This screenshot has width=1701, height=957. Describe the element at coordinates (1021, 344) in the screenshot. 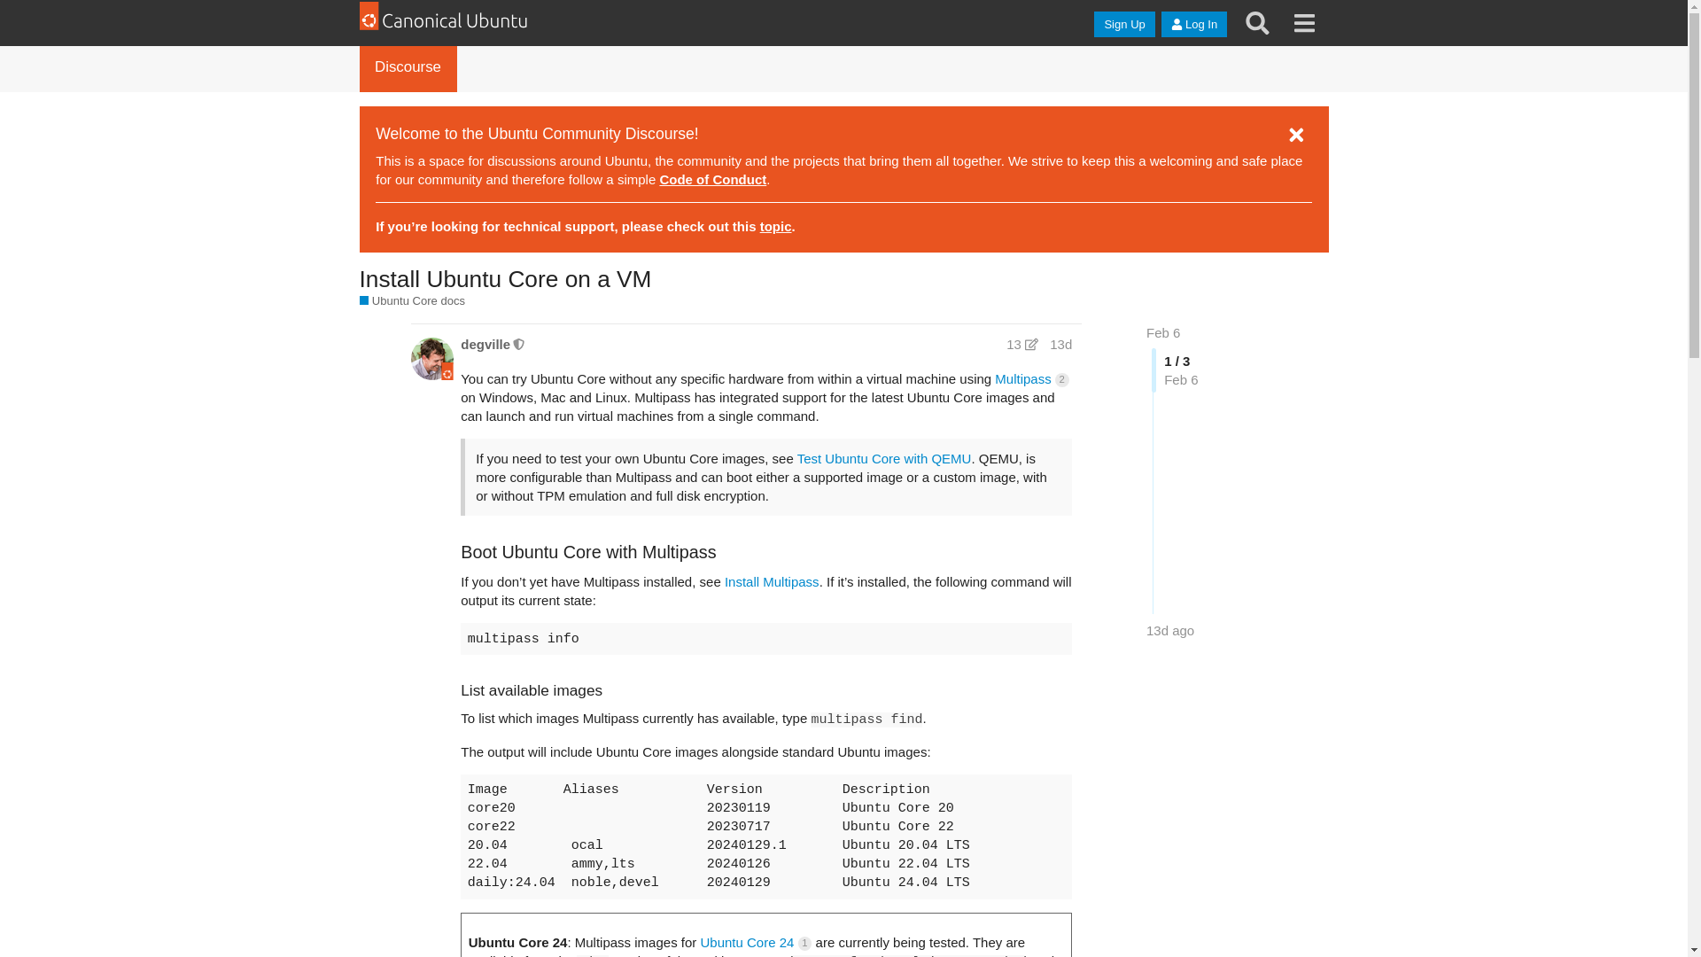

I see `13` at that location.